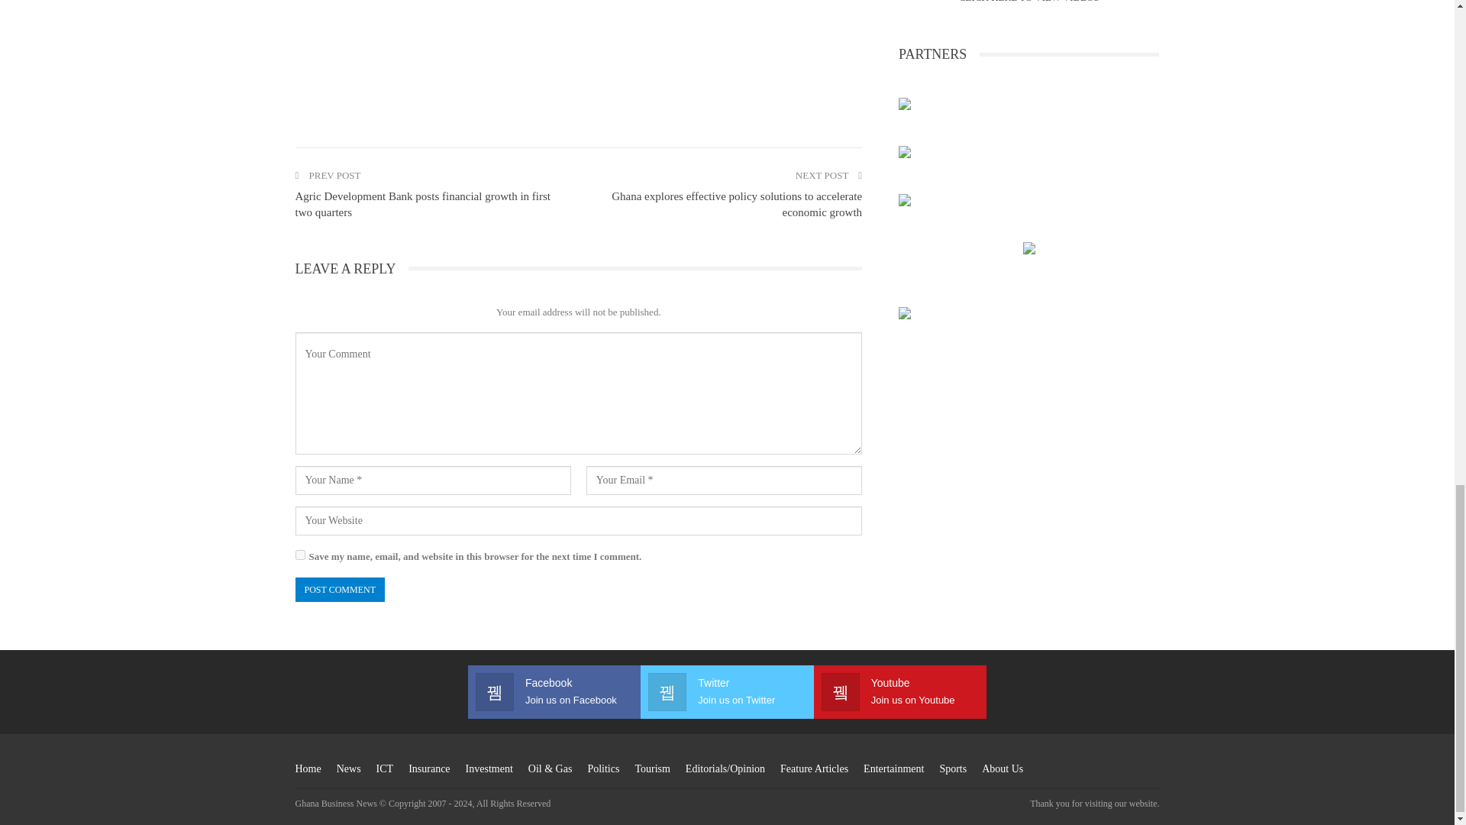 The height and width of the screenshot is (825, 1466). Describe the element at coordinates (339, 590) in the screenshot. I see `Post Comment` at that location.